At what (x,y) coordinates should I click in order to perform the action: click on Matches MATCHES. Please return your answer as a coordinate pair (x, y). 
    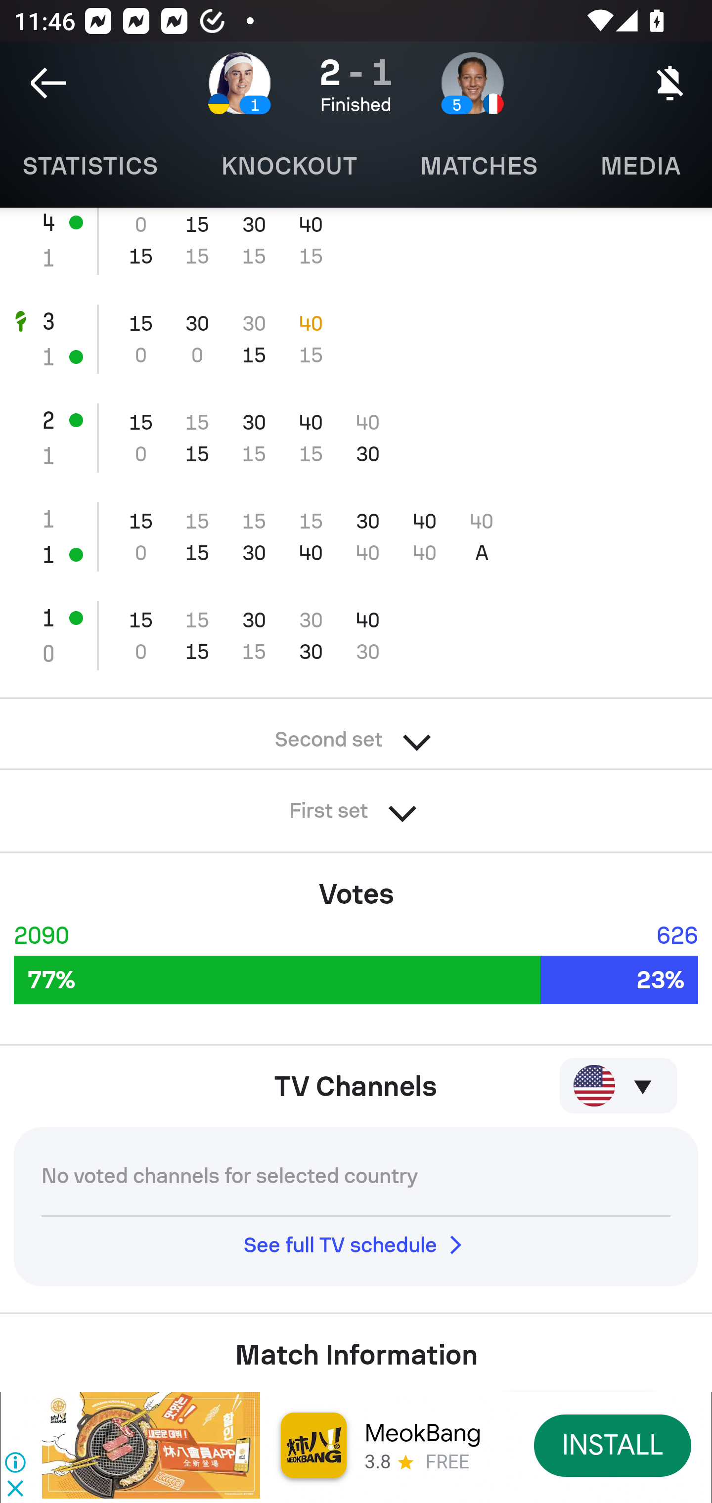
    Looking at the image, I should click on (478, 166).